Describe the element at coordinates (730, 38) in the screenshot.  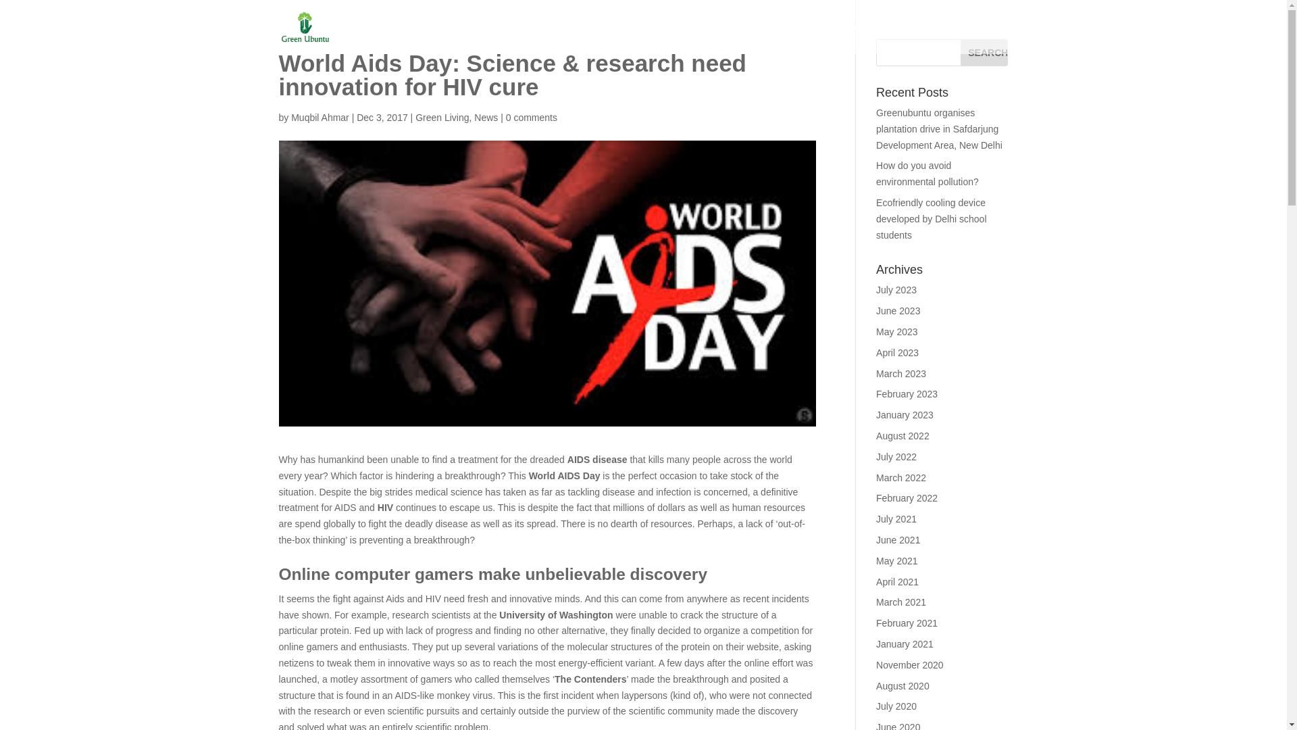
I see `Sustainable Tech` at that location.